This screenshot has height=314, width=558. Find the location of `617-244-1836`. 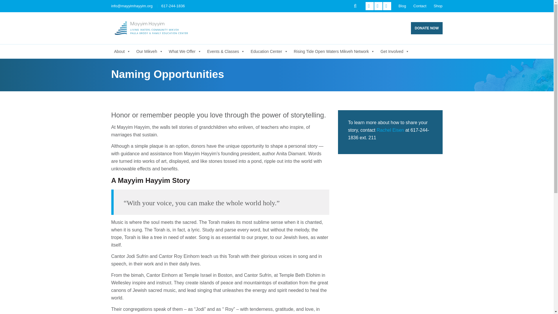

617-244-1836 is located at coordinates (173, 6).